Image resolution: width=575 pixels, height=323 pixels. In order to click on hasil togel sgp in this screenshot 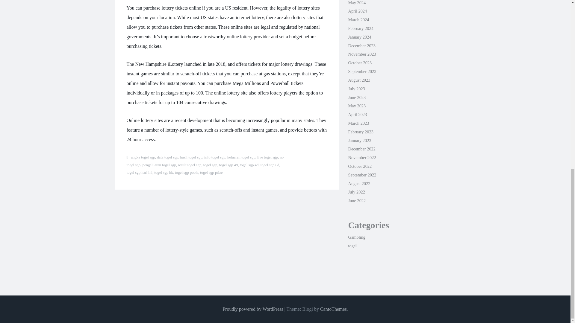, I will do `click(191, 157)`.